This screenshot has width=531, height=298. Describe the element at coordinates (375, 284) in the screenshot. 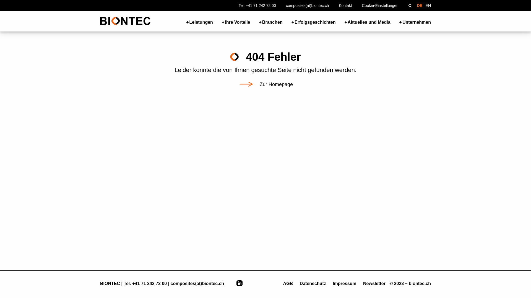

I see `Newsletter` at that location.